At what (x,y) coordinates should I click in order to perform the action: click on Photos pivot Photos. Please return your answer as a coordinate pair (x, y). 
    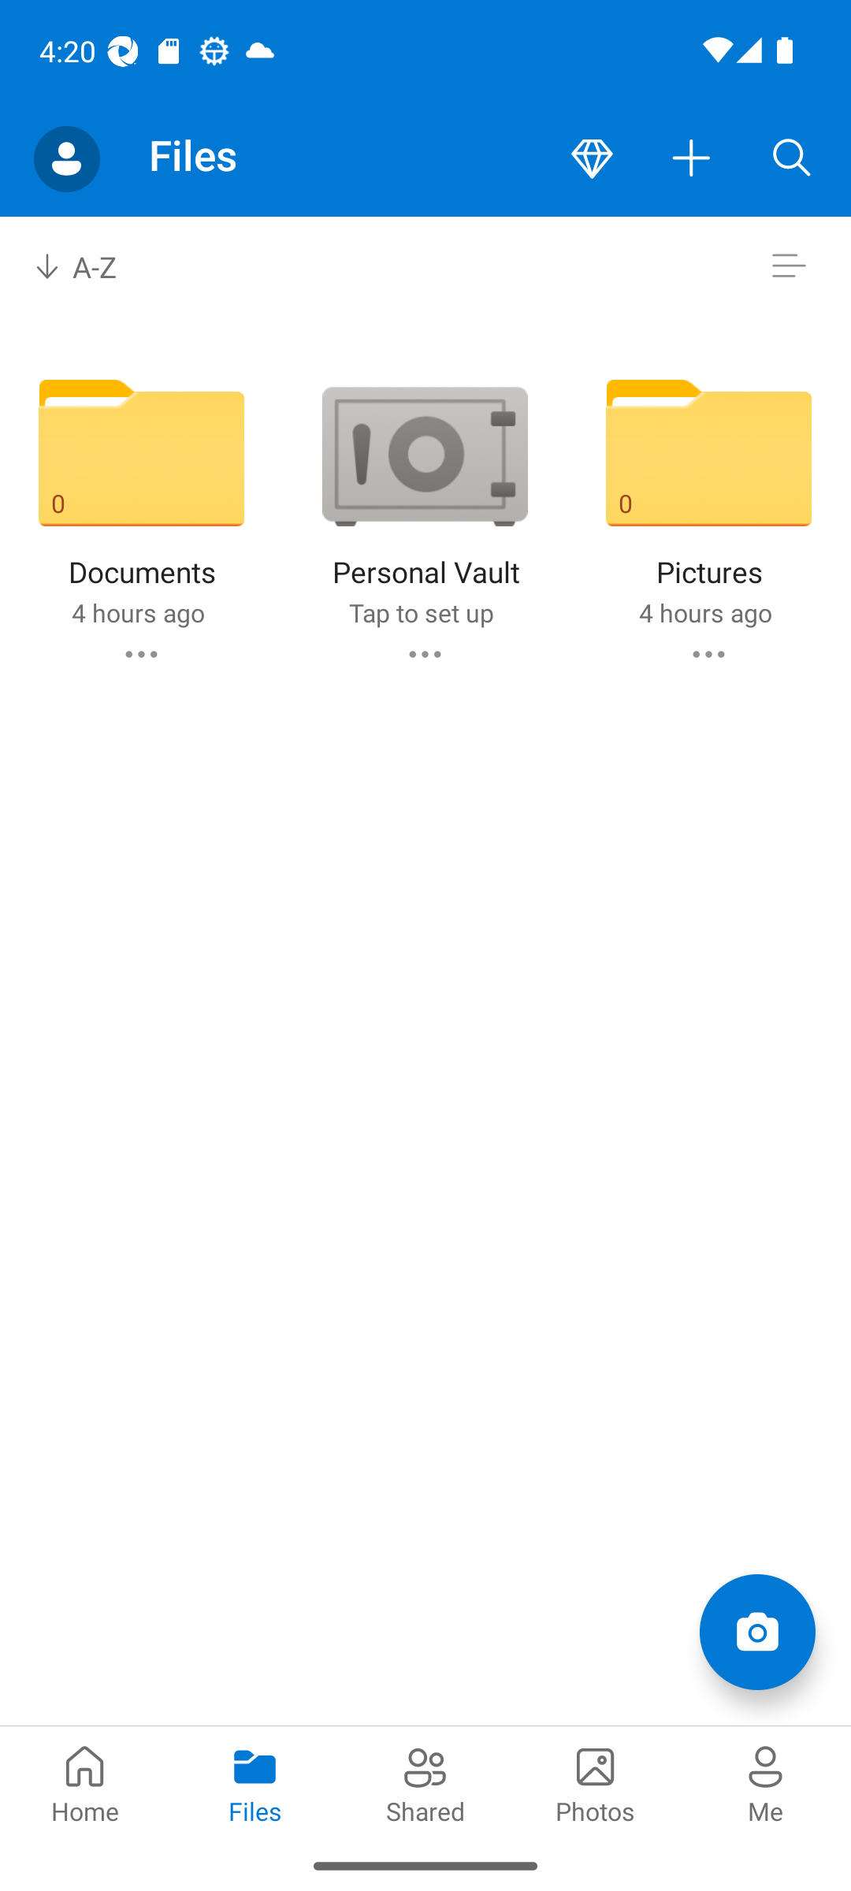
    Looking at the image, I should click on (596, 1782).